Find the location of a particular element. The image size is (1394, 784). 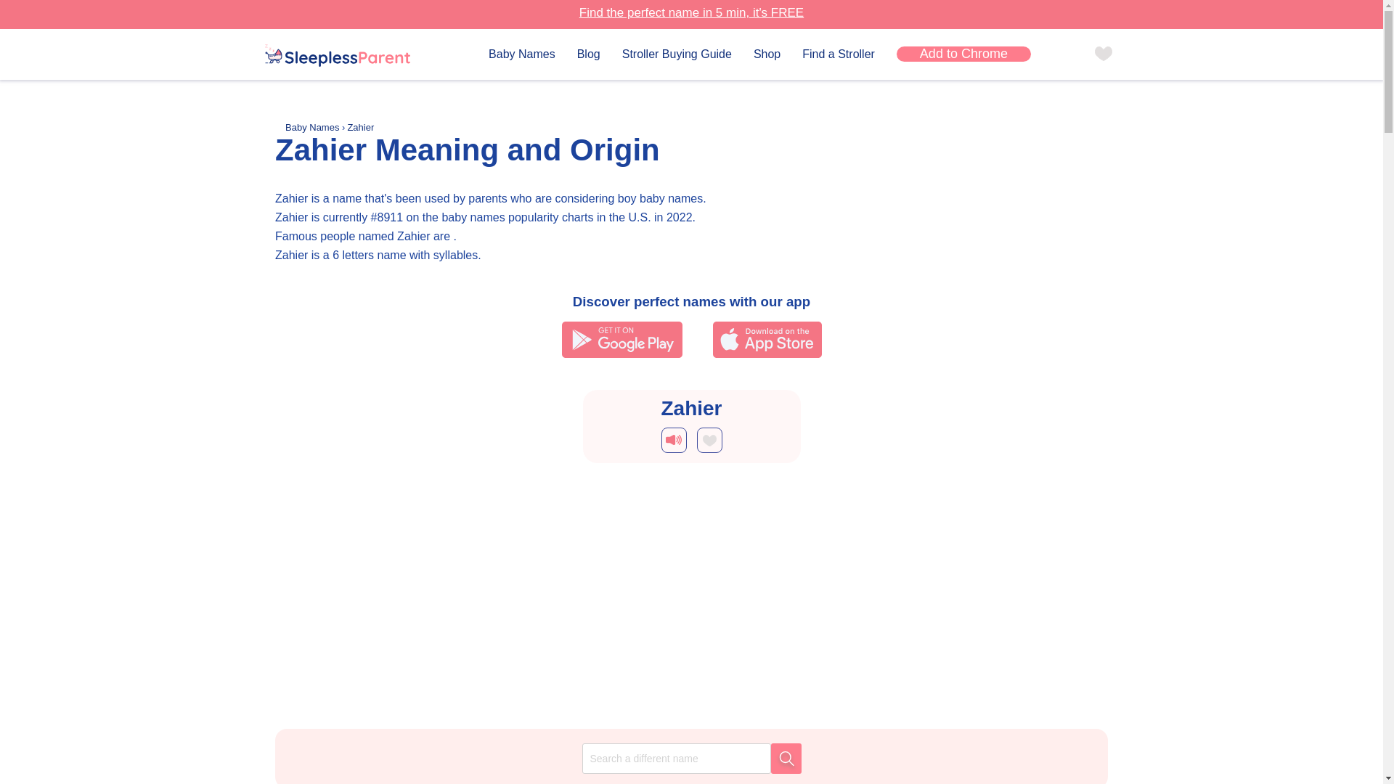

Blog is located at coordinates (588, 54).